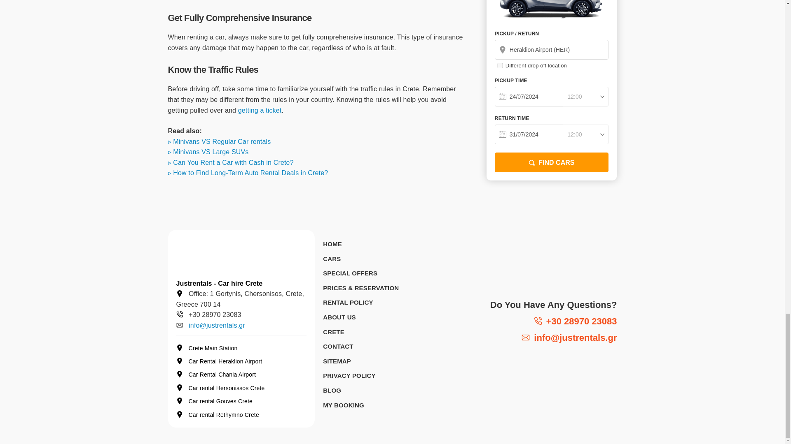 The width and height of the screenshot is (791, 444). Describe the element at coordinates (241, 348) in the screenshot. I see `Crete Main Station` at that location.